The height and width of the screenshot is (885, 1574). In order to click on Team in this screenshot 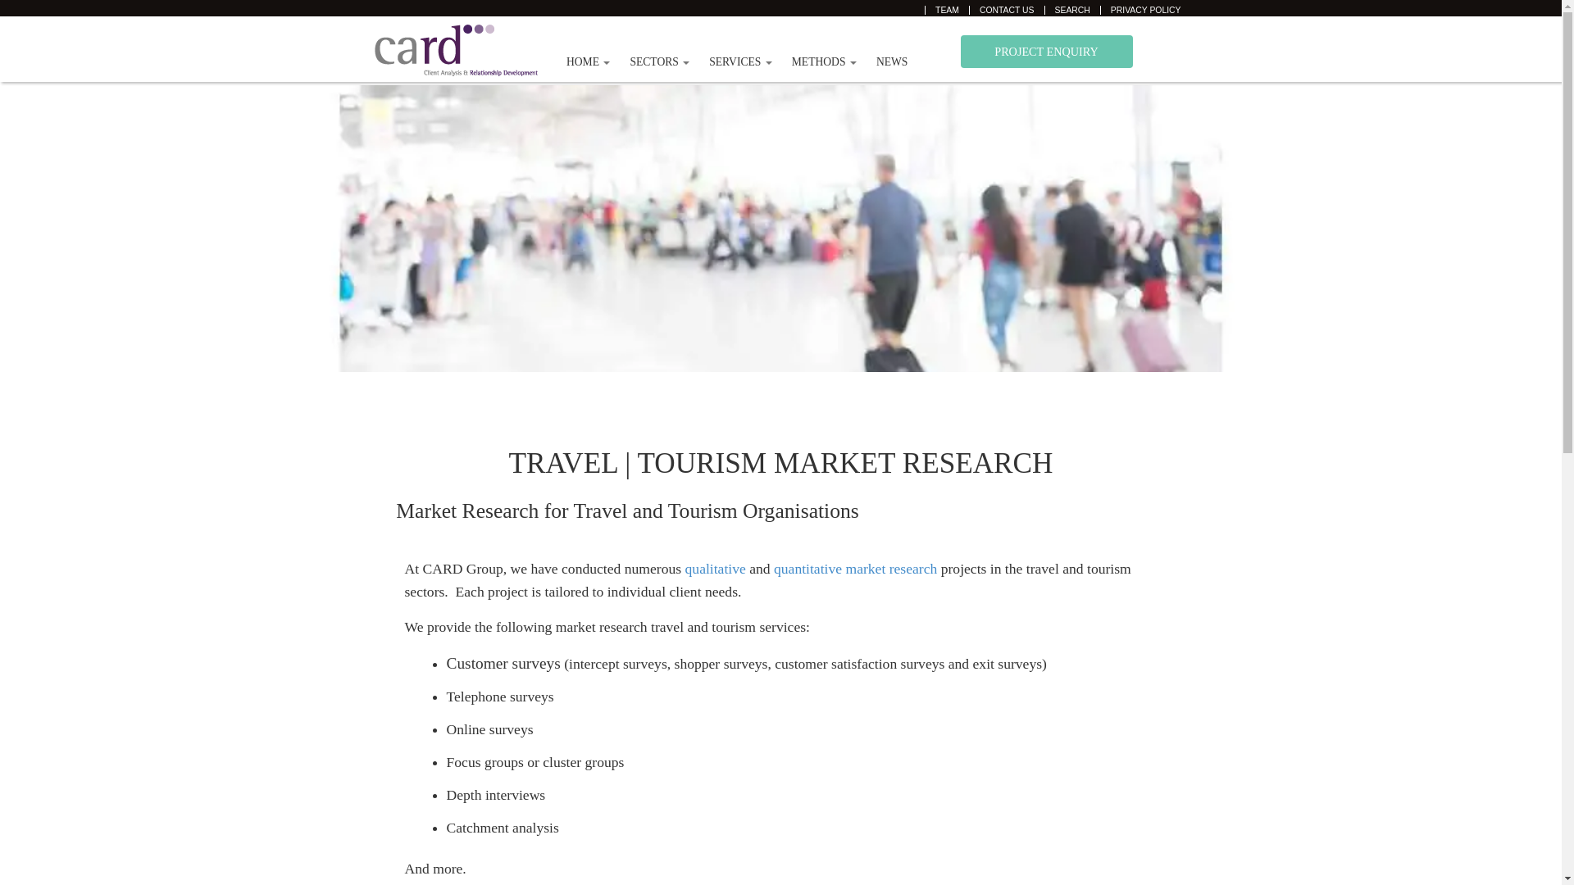, I will do `click(947, 10)`.